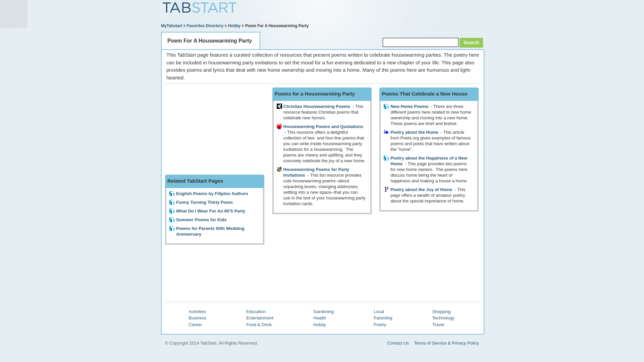 The image size is (644, 362). Describe the element at coordinates (211, 211) in the screenshot. I see `What Do I Wear For An 80'S Party` at that location.